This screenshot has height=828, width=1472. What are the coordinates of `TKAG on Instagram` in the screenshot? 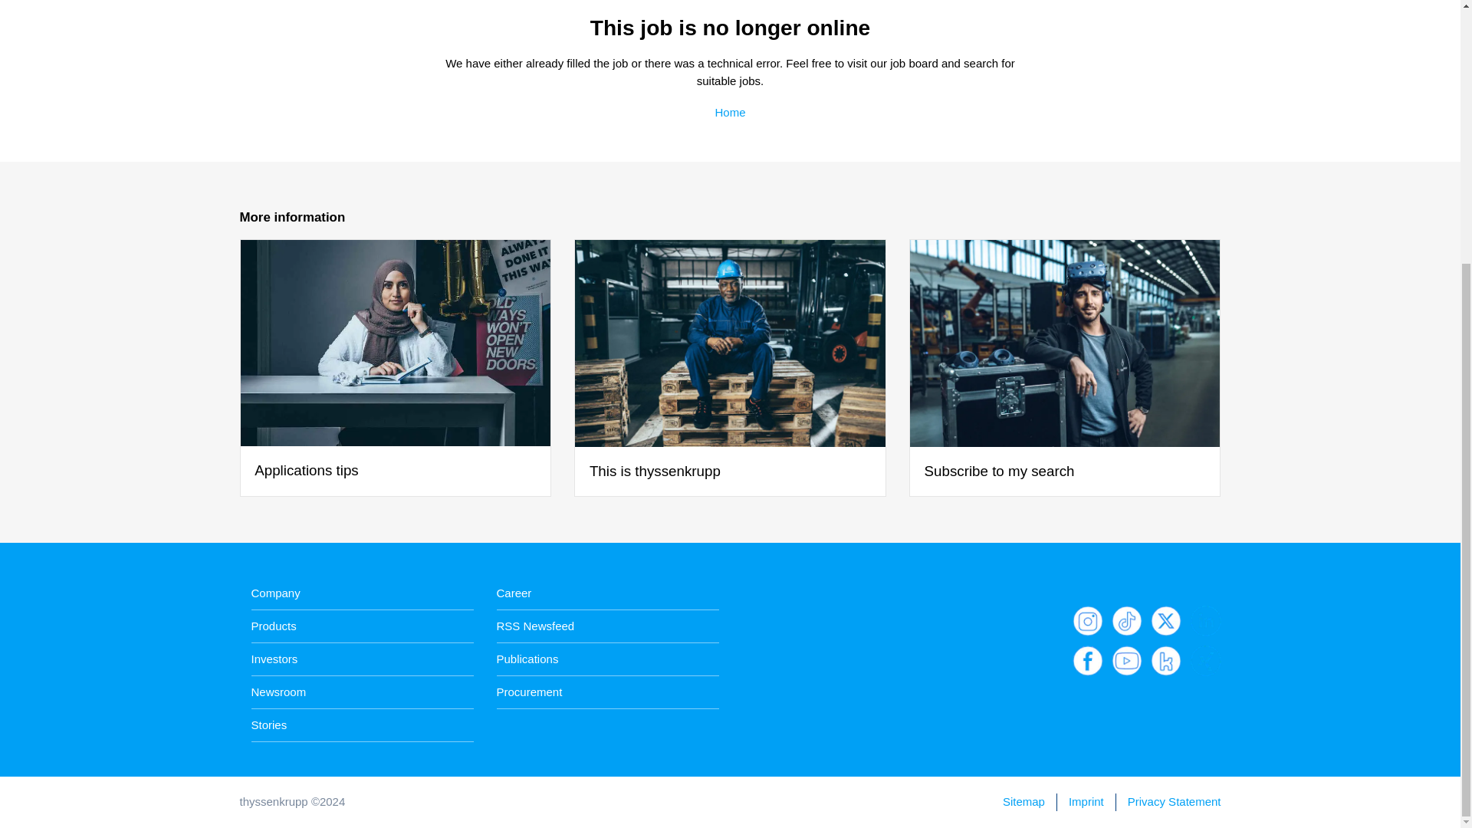 It's located at (1087, 621).